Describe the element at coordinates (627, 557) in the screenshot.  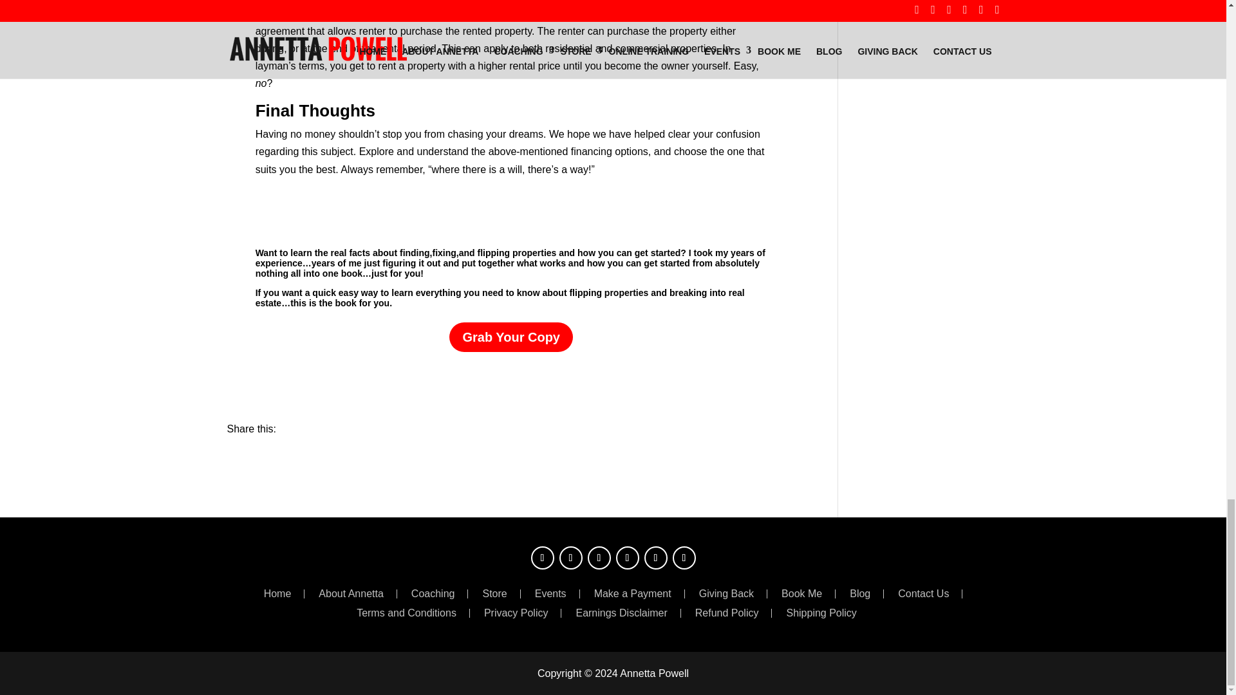
I see `Follow on LinkedIn` at that location.